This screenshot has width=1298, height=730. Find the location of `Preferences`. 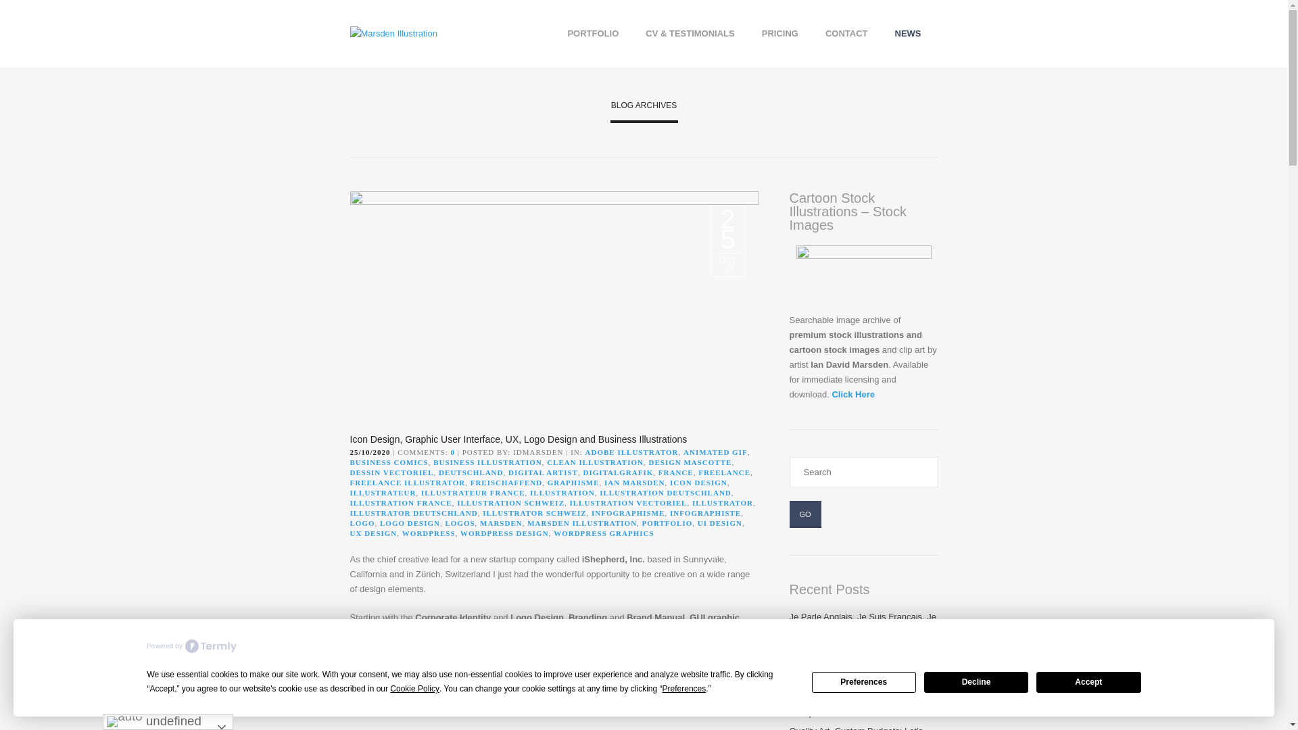

Preferences is located at coordinates (684, 689).